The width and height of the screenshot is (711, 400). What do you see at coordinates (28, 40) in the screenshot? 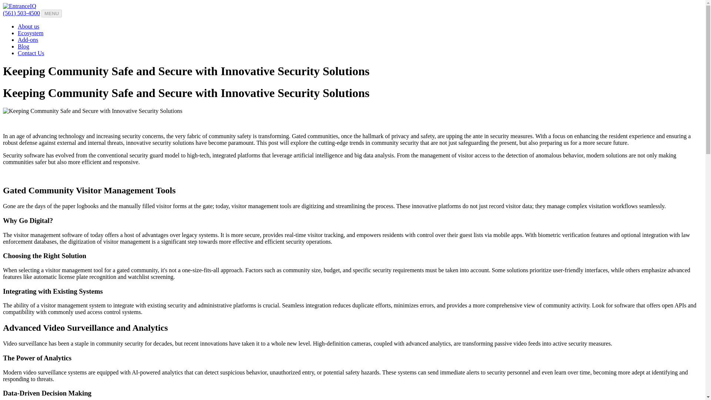
I see `Add-ons` at bounding box center [28, 40].